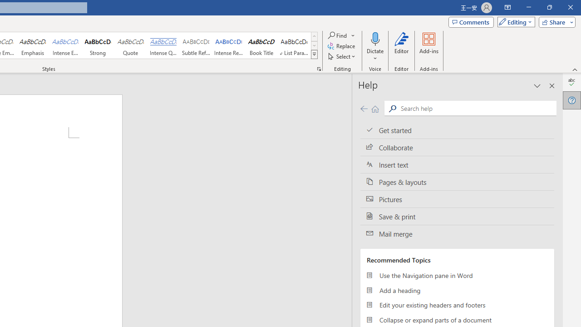 The height and width of the screenshot is (327, 581). Describe the element at coordinates (457, 320) in the screenshot. I see `Collapse or expand parts of a document` at that location.